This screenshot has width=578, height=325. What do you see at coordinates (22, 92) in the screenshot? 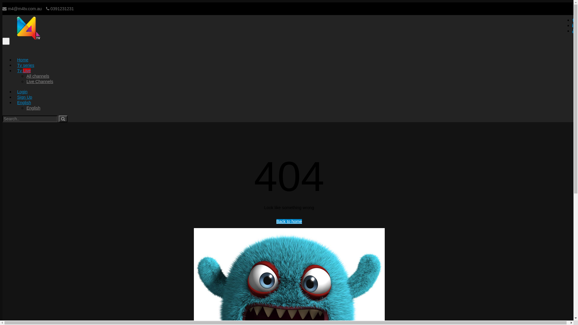
I see `Login` at bounding box center [22, 92].